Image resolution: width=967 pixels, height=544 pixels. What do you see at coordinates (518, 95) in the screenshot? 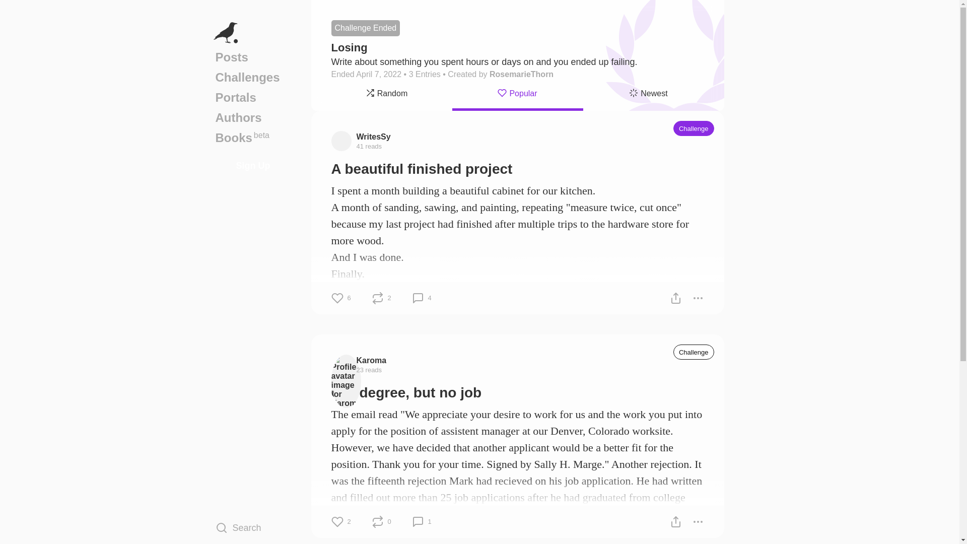
I see `Popular` at bounding box center [518, 95].